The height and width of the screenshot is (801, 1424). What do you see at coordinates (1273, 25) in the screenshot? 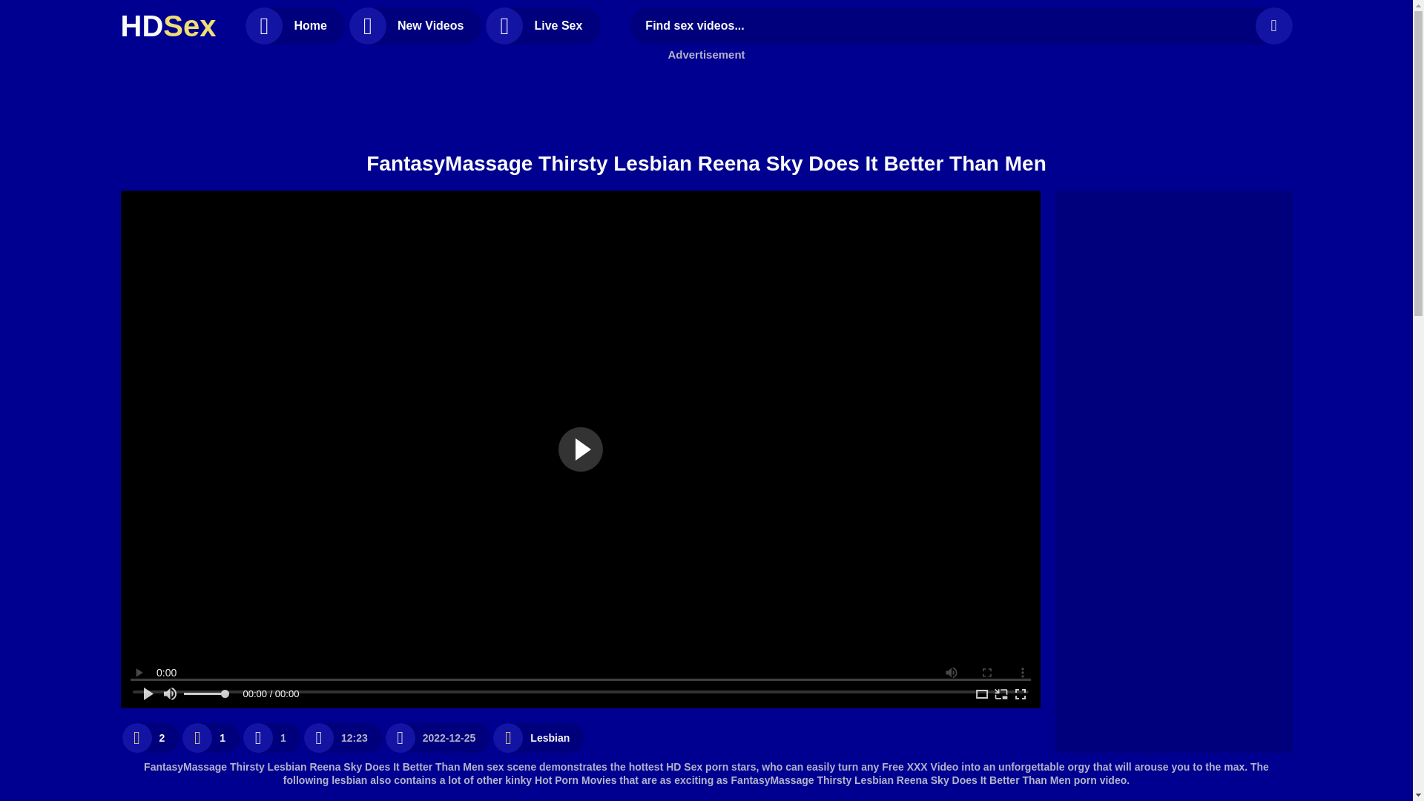
I see `Search` at bounding box center [1273, 25].